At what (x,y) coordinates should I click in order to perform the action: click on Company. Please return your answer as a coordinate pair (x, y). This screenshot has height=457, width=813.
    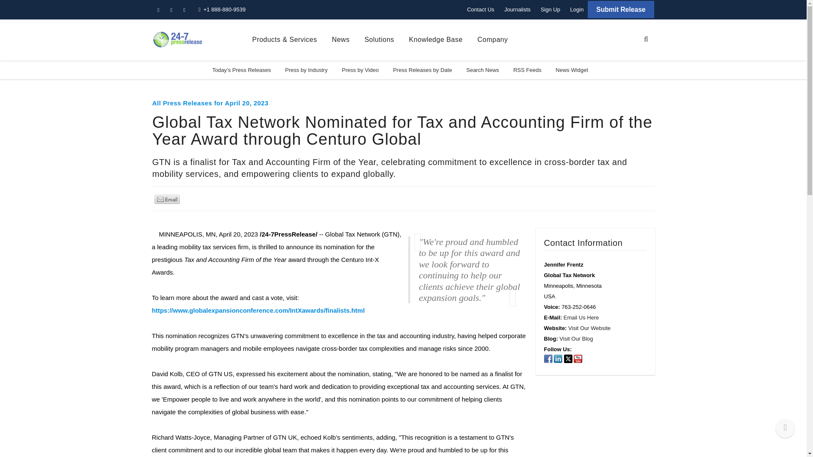
    Looking at the image, I should click on (493, 40).